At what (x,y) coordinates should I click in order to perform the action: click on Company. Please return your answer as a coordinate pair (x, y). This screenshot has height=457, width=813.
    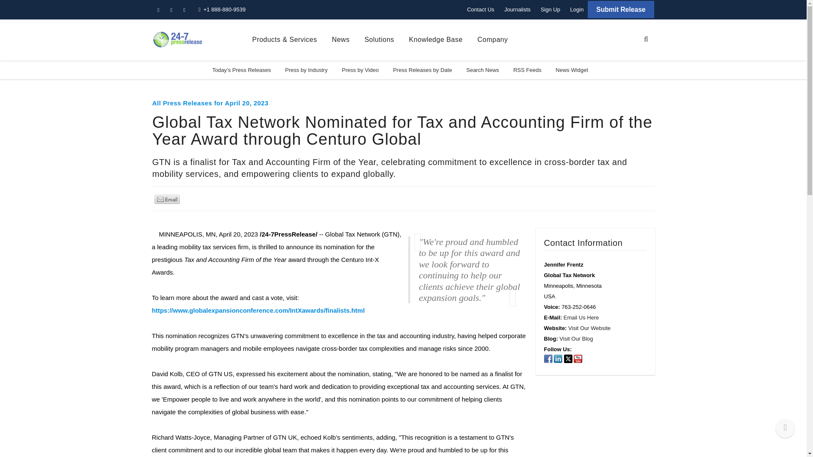
    Looking at the image, I should click on (493, 40).